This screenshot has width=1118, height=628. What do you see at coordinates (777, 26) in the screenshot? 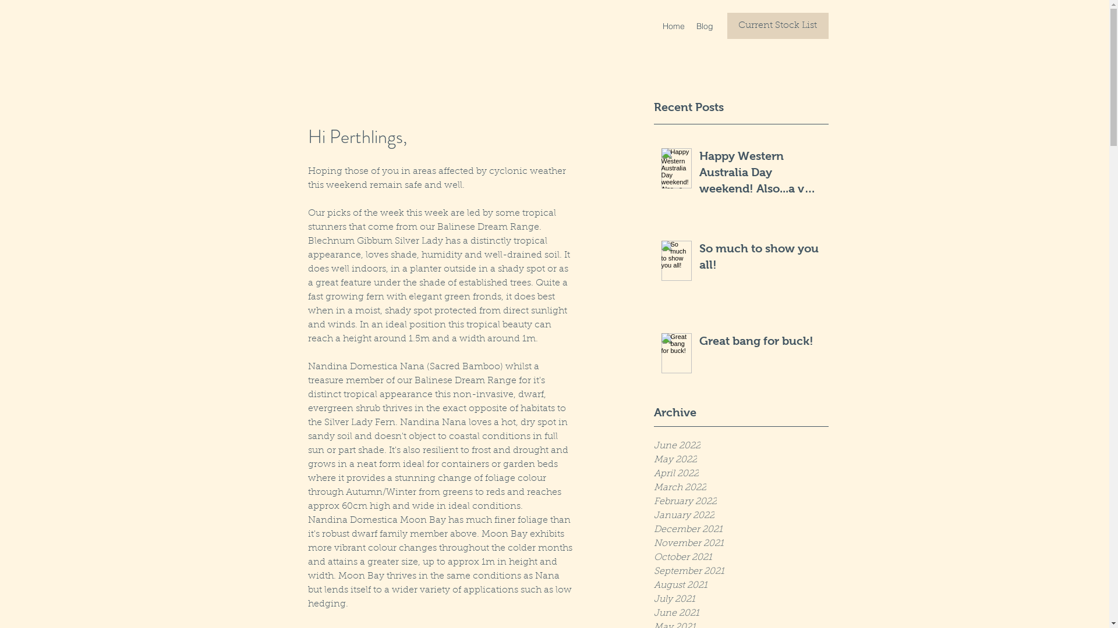
I see `Current Stock List` at bounding box center [777, 26].